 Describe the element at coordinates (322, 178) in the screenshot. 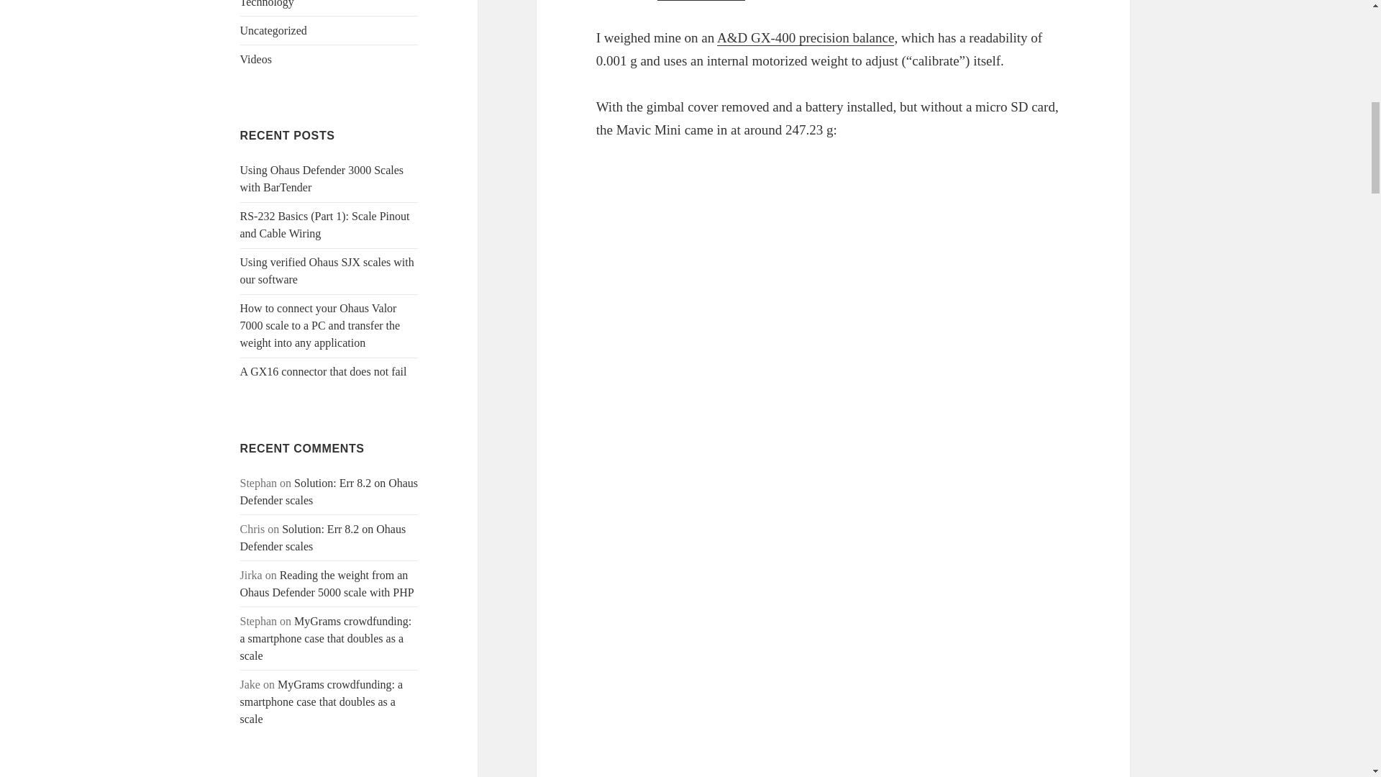

I see `Using Ohaus Defender 3000 Scales with BarTender` at that location.